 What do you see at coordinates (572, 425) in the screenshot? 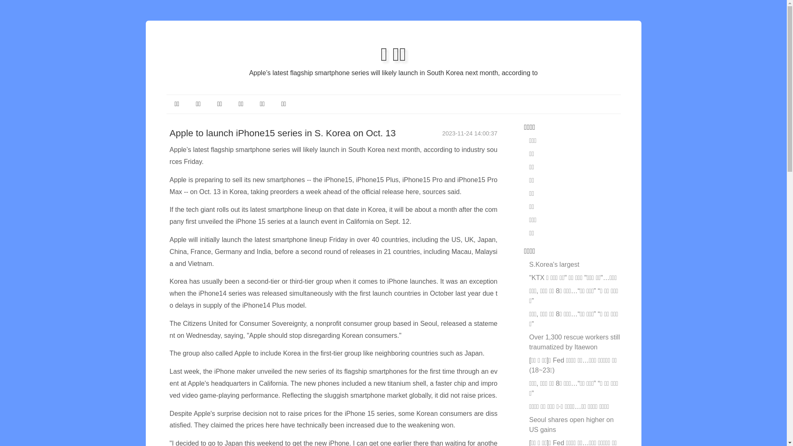
I see `Seoul shares open higher on US gains` at bounding box center [572, 425].